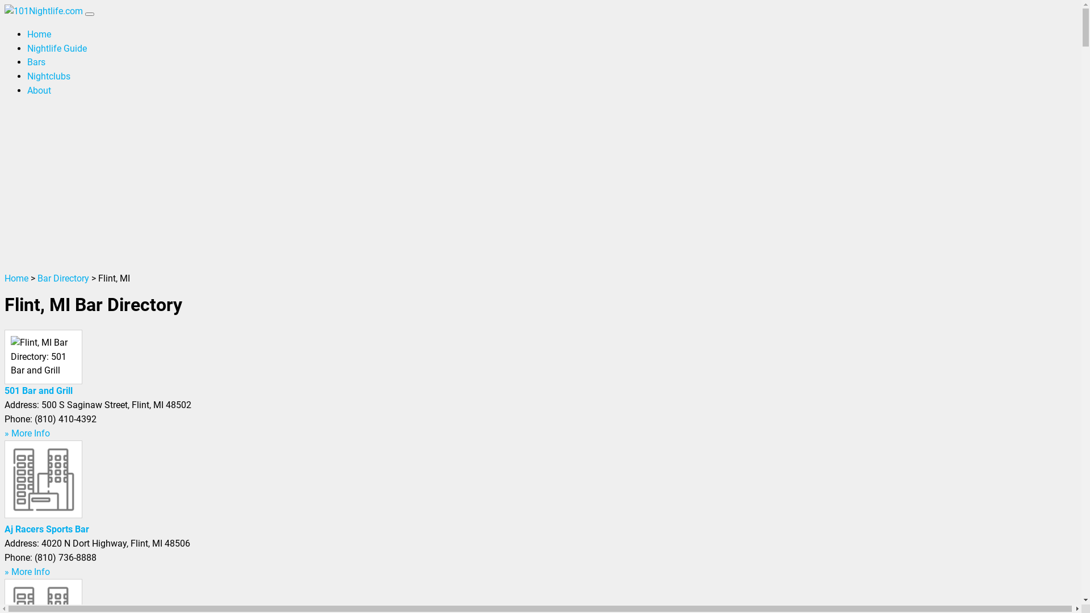 Image resolution: width=1090 pixels, height=613 pixels. What do you see at coordinates (47, 529) in the screenshot?
I see `Aj Racers Sports Bar` at bounding box center [47, 529].